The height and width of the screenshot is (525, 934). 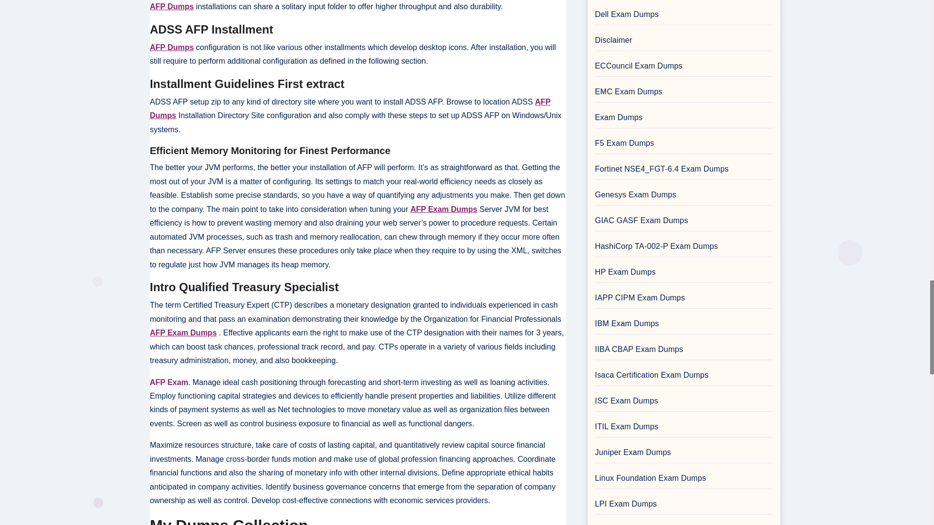 What do you see at coordinates (169, 382) in the screenshot?
I see `AFP Exam` at bounding box center [169, 382].